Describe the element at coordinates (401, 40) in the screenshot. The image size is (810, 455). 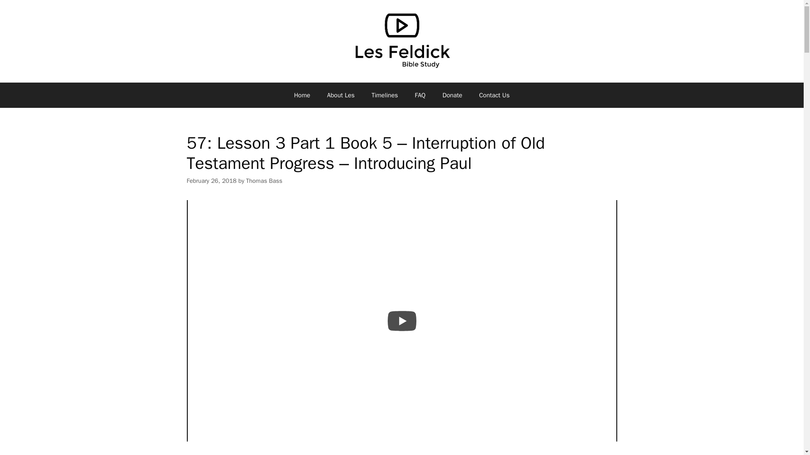
I see `Les Feldick Bible Study` at that location.